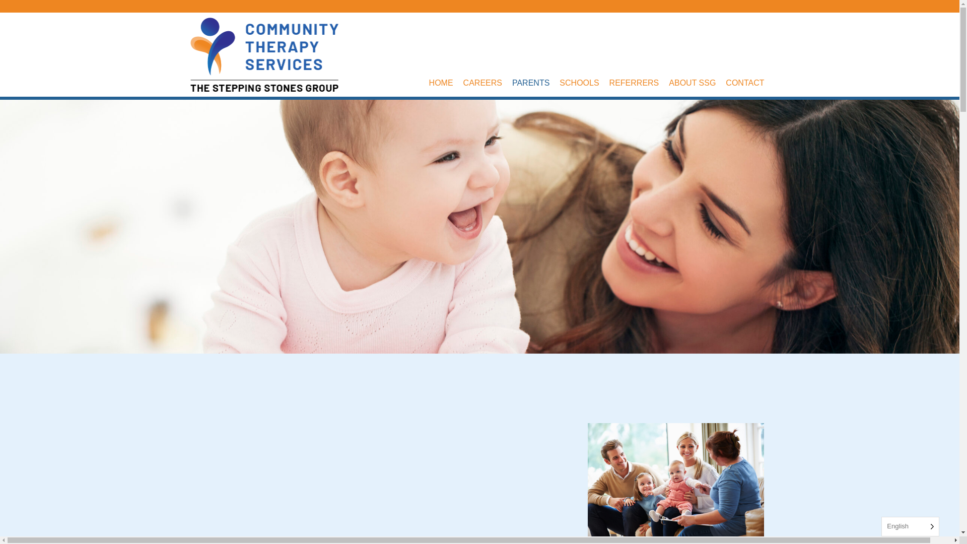 Image resolution: width=967 pixels, height=544 pixels. What do you see at coordinates (446, 83) in the screenshot?
I see `HOME` at bounding box center [446, 83].